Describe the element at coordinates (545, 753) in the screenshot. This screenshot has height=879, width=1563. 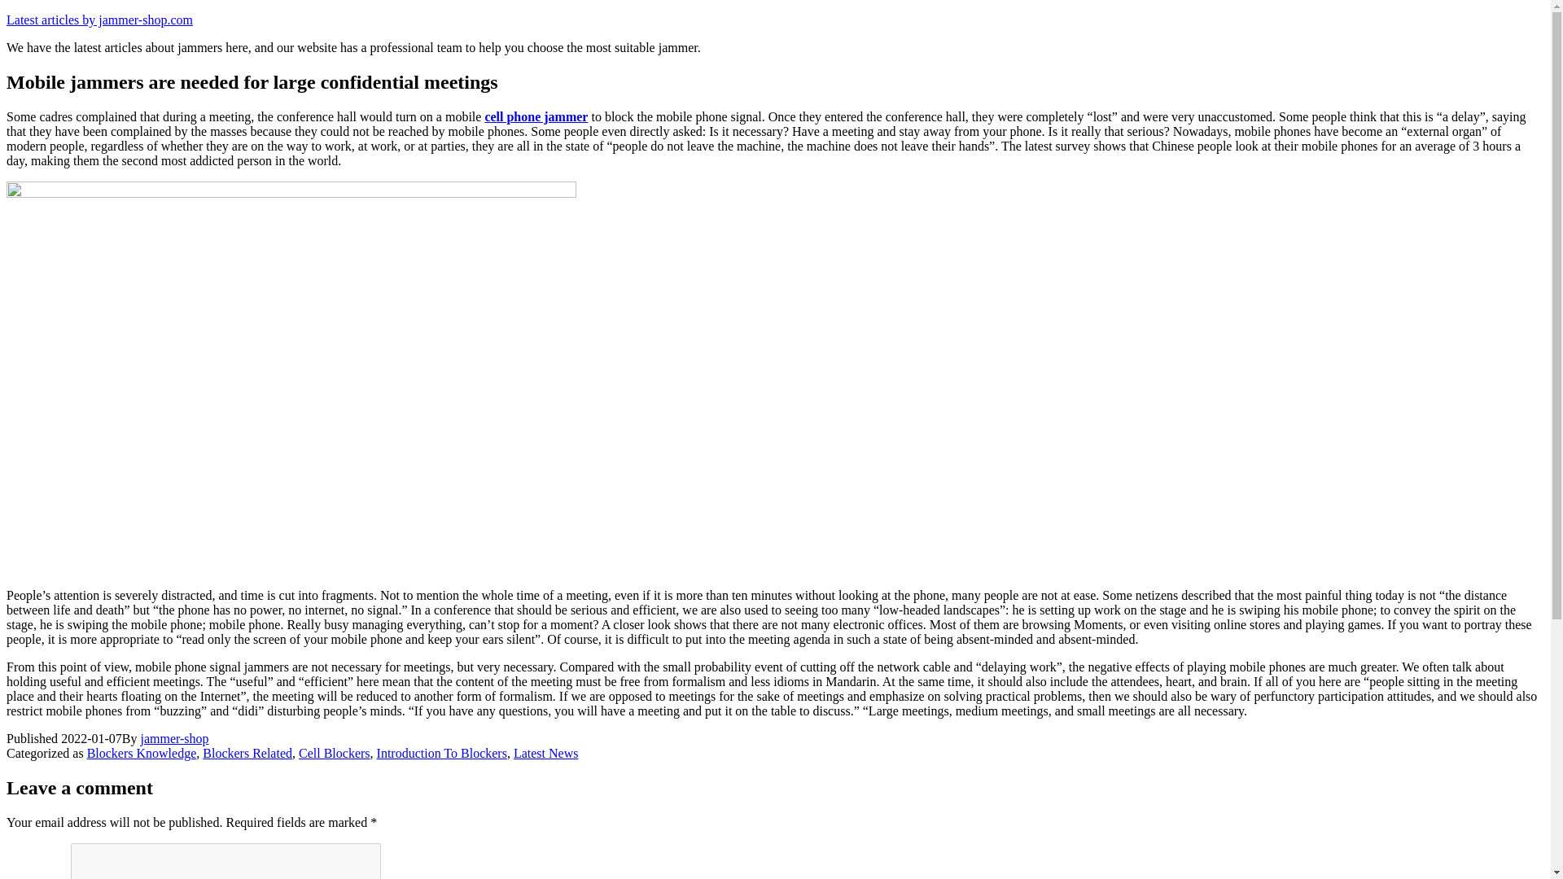
I see `Latest News` at that location.